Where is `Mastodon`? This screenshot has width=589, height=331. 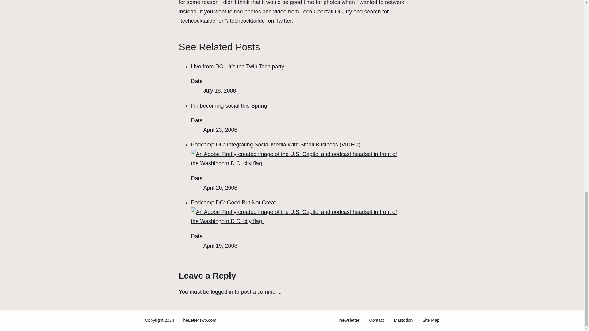
Mastodon is located at coordinates (403, 320).